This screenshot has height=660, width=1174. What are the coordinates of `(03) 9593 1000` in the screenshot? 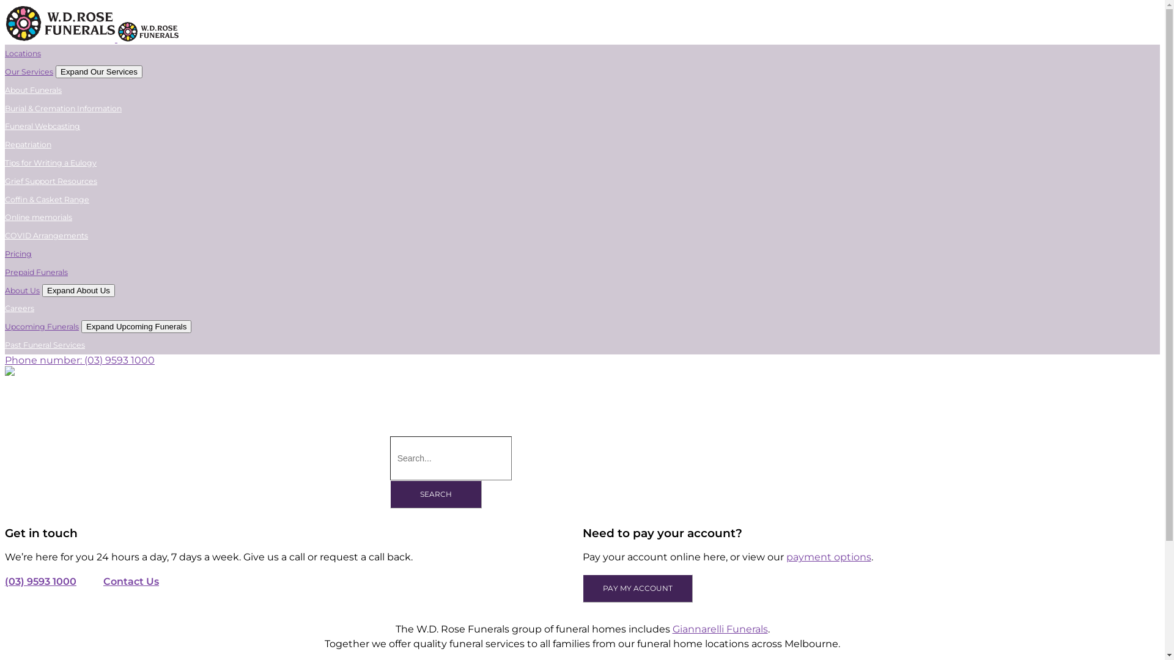 It's located at (40, 582).